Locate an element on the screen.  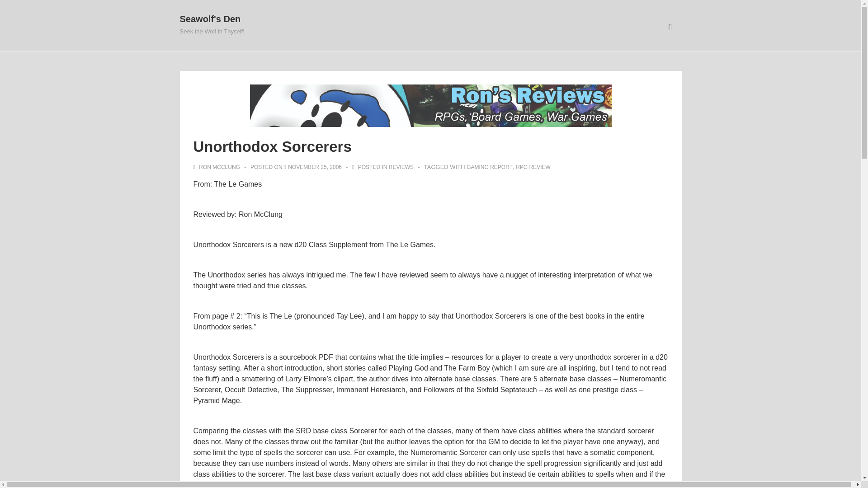
Seawolf's Den is located at coordinates (210, 19).